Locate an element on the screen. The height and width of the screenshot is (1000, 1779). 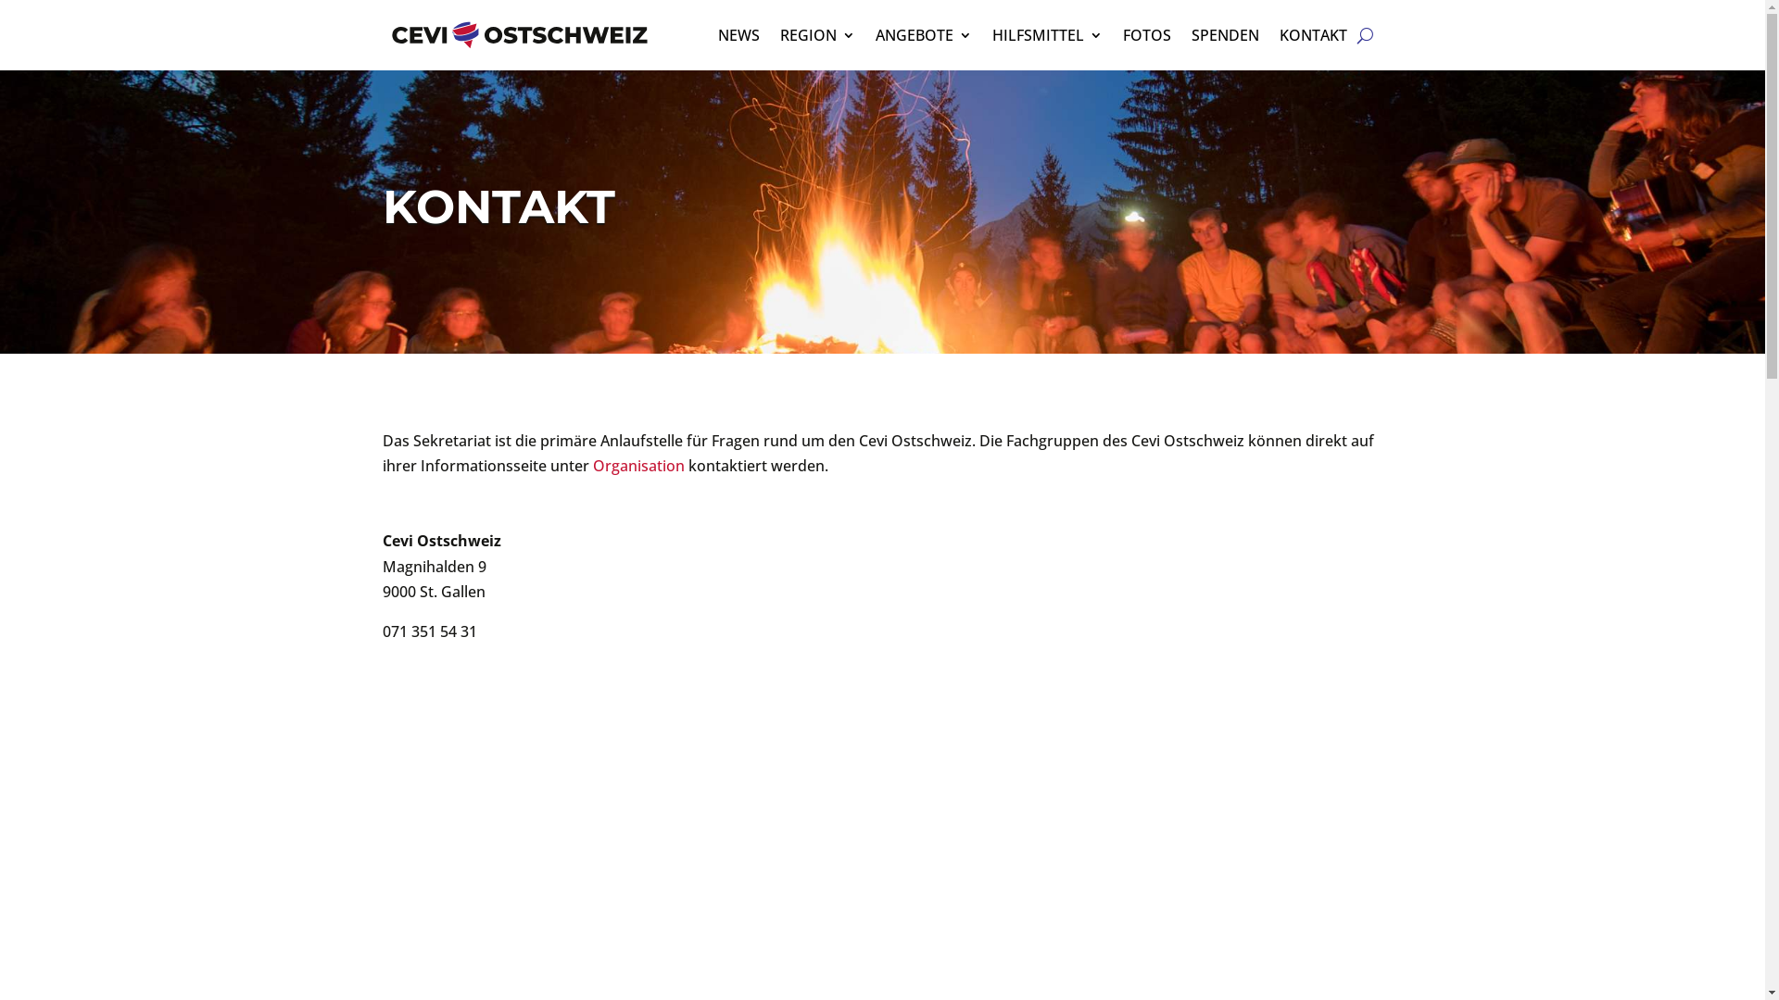
FOTOS is located at coordinates (1147, 35).